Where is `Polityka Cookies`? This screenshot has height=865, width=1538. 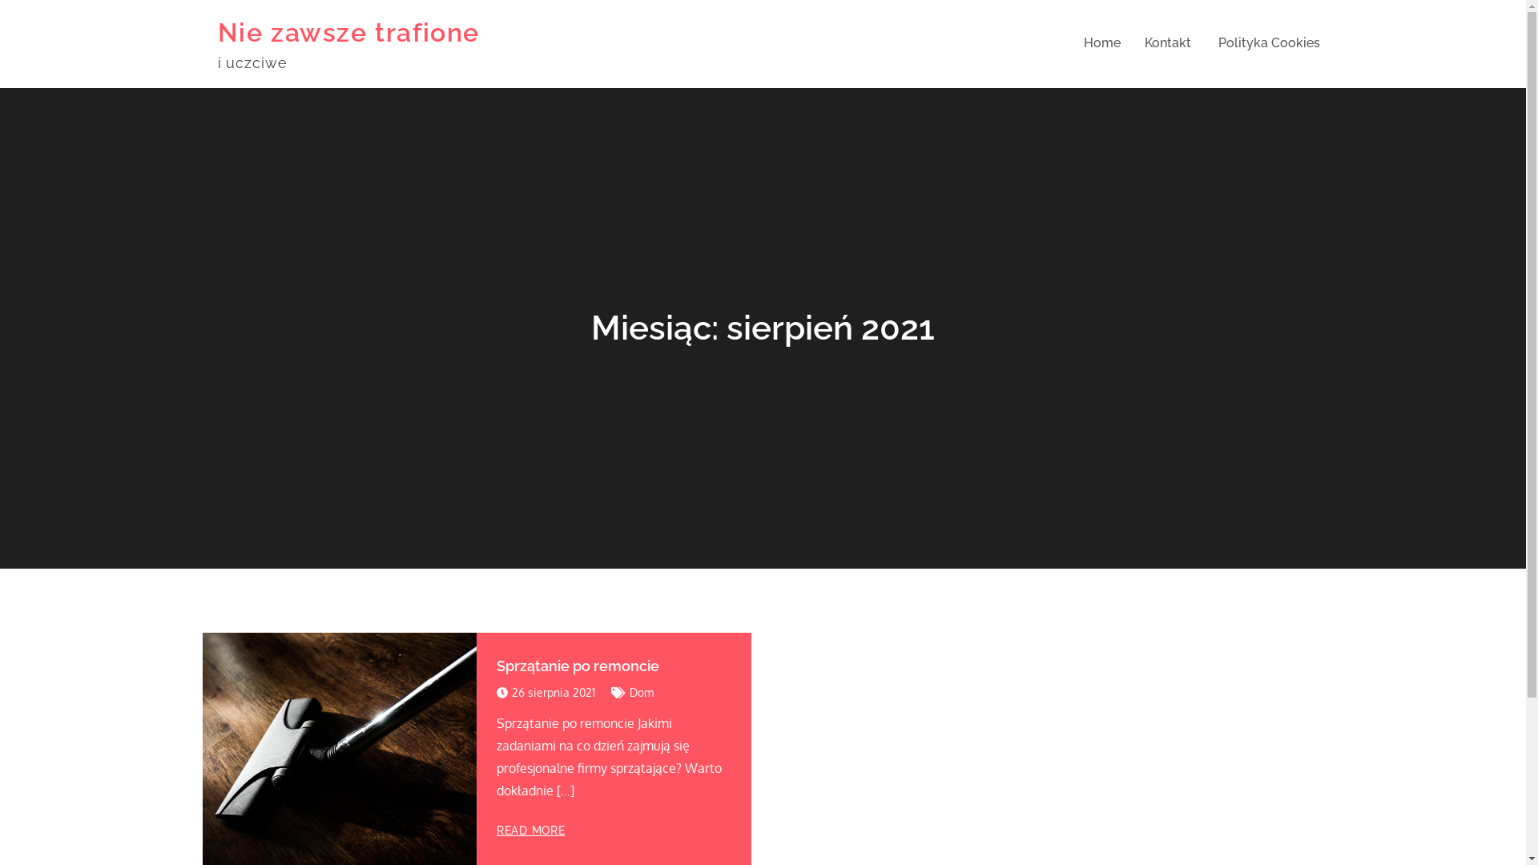
Polityka Cookies is located at coordinates (1269, 43).